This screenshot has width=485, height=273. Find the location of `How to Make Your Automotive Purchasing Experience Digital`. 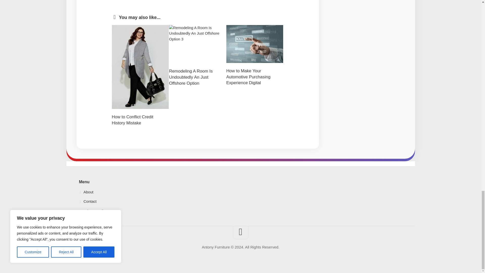

How to Make Your Automotive Purchasing Experience Digital is located at coordinates (249, 77).